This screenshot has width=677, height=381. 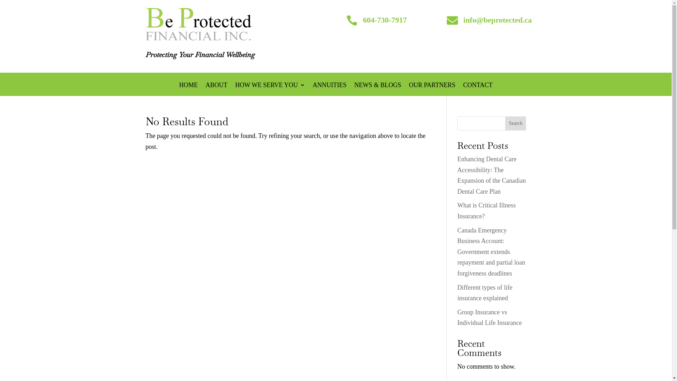 I want to click on beProtectedLogo, so click(x=198, y=24).